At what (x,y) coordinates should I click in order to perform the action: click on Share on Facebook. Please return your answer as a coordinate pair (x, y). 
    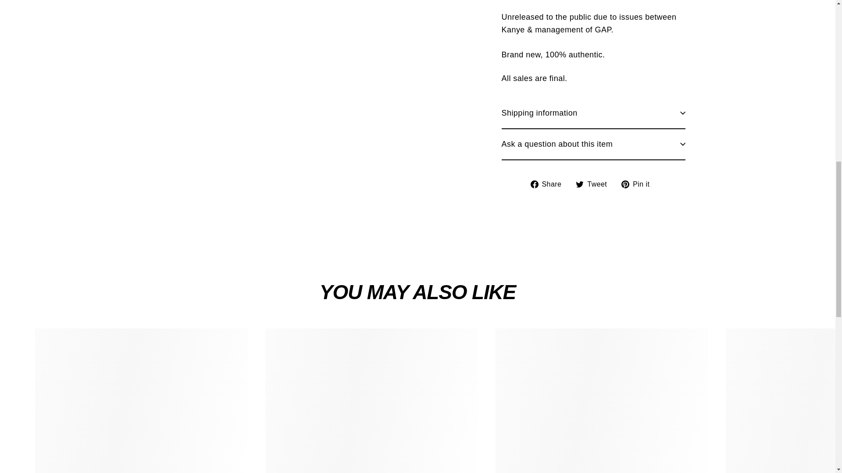
    Looking at the image, I should click on (549, 185).